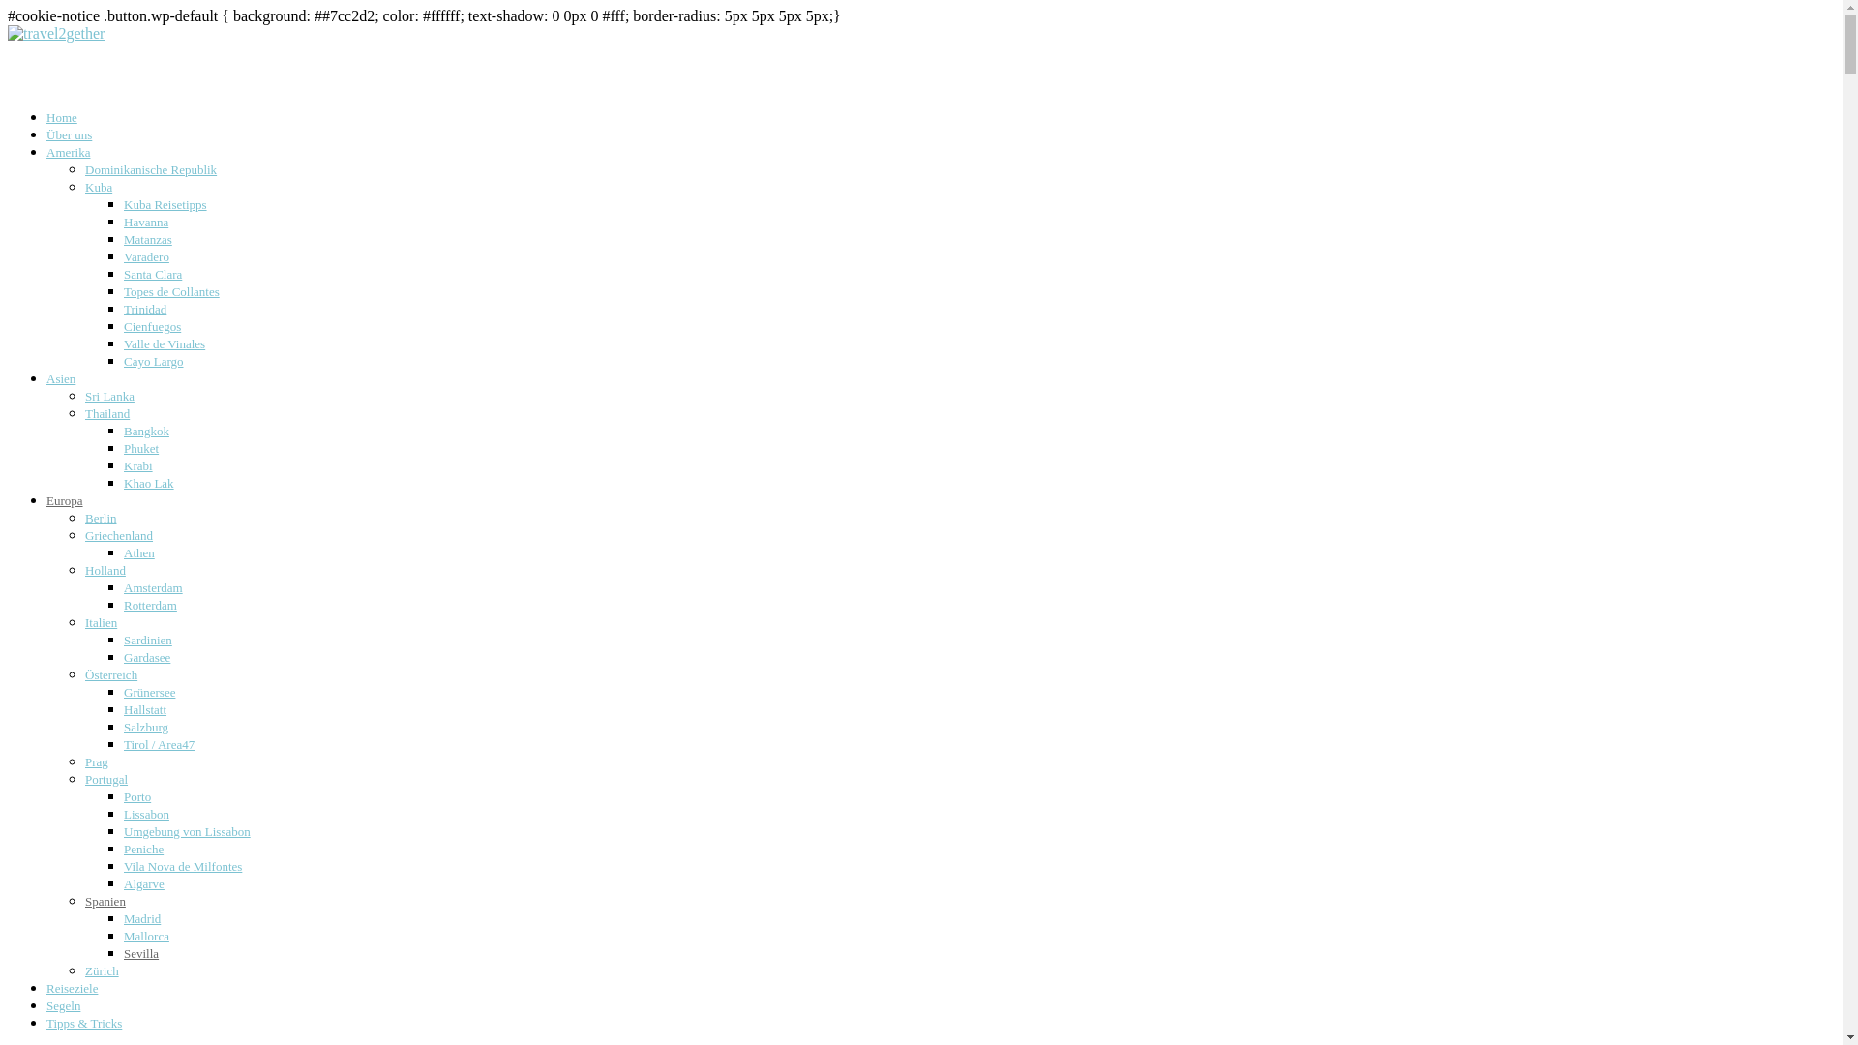 The image size is (1858, 1045). Describe the element at coordinates (149, 484) in the screenshot. I see `Khao Lak` at that location.